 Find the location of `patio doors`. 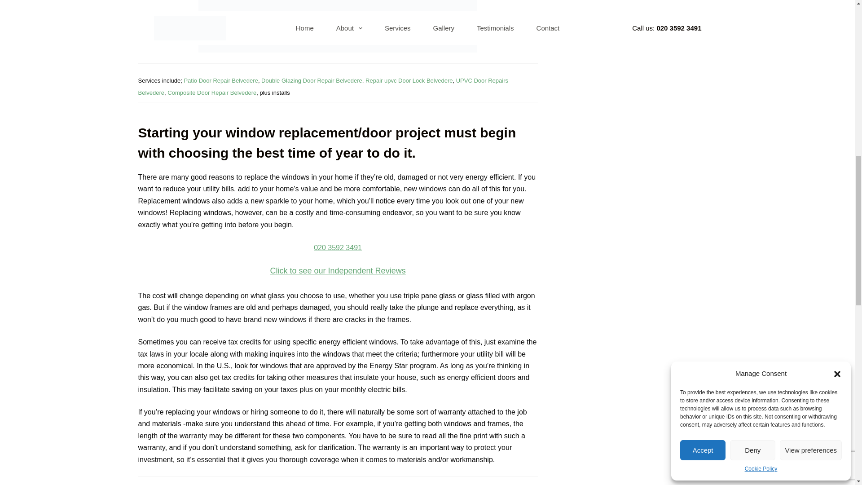

patio doors is located at coordinates (220, 80).